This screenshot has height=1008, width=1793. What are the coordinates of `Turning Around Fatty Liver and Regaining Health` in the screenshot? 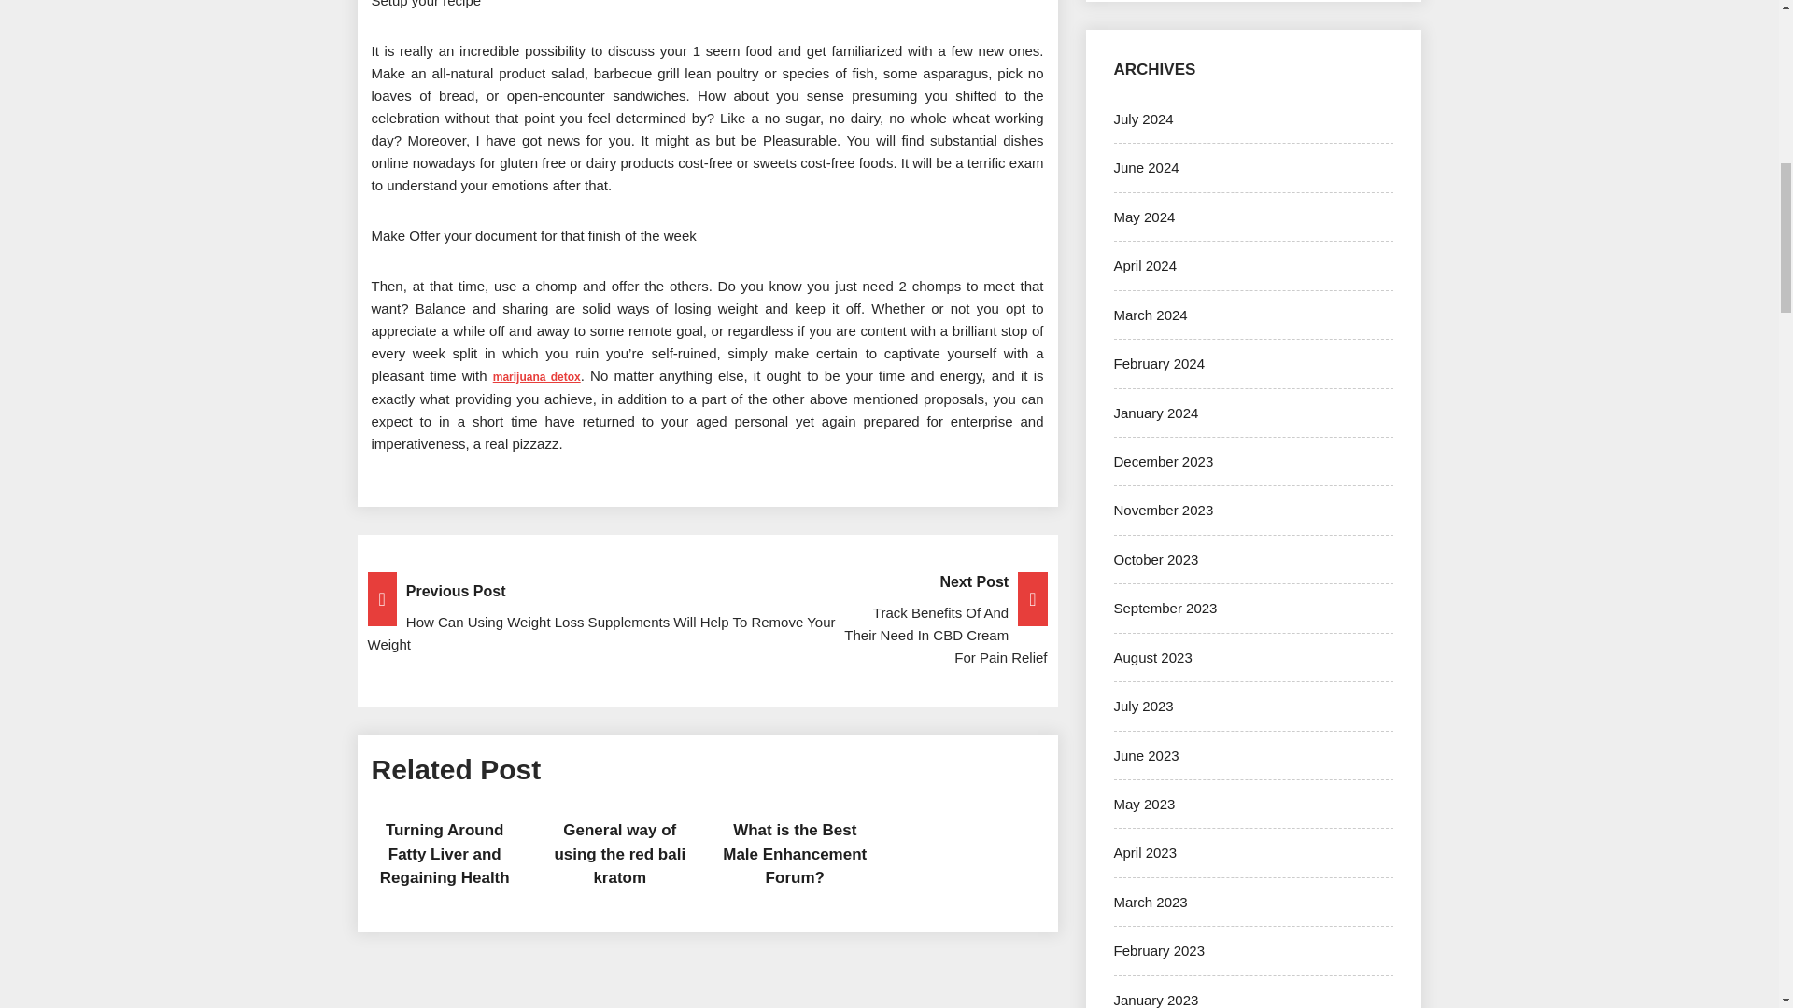 It's located at (445, 854).